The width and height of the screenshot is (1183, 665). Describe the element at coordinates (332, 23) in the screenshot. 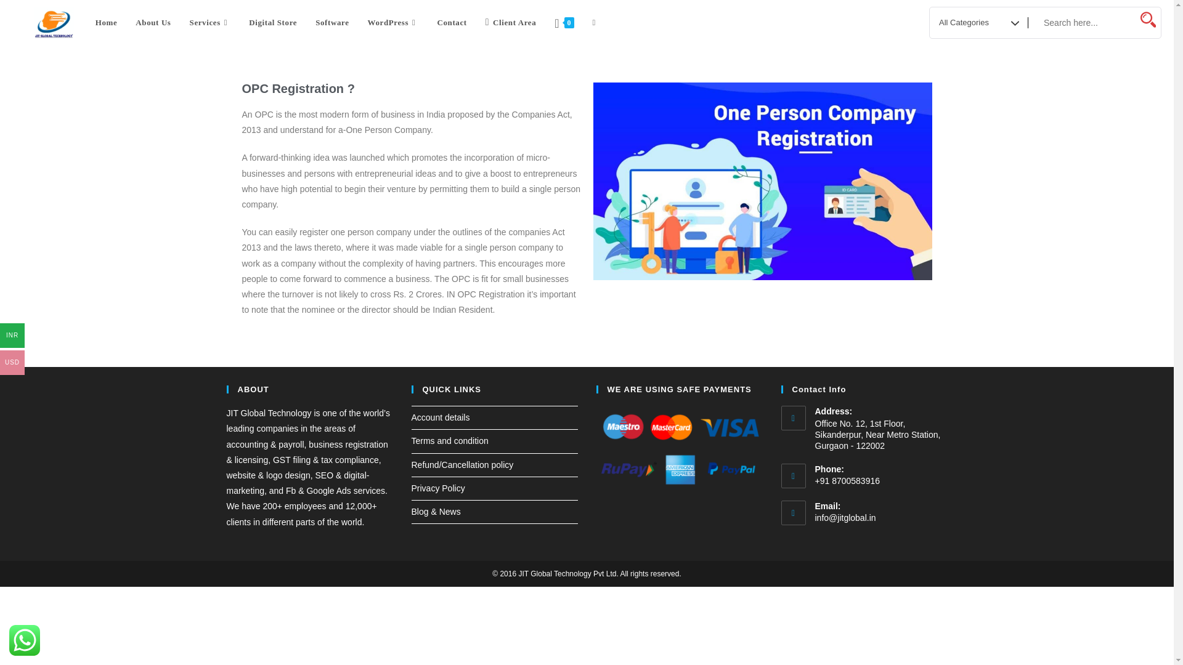

I see `Software` at that location.